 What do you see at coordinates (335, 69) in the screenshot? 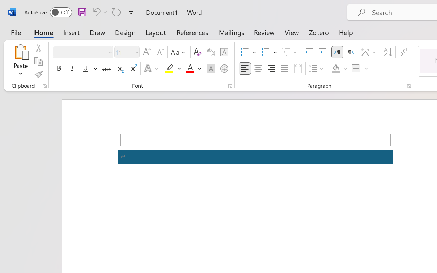
I see `Shading No Color` at bounding box center [335, 69].